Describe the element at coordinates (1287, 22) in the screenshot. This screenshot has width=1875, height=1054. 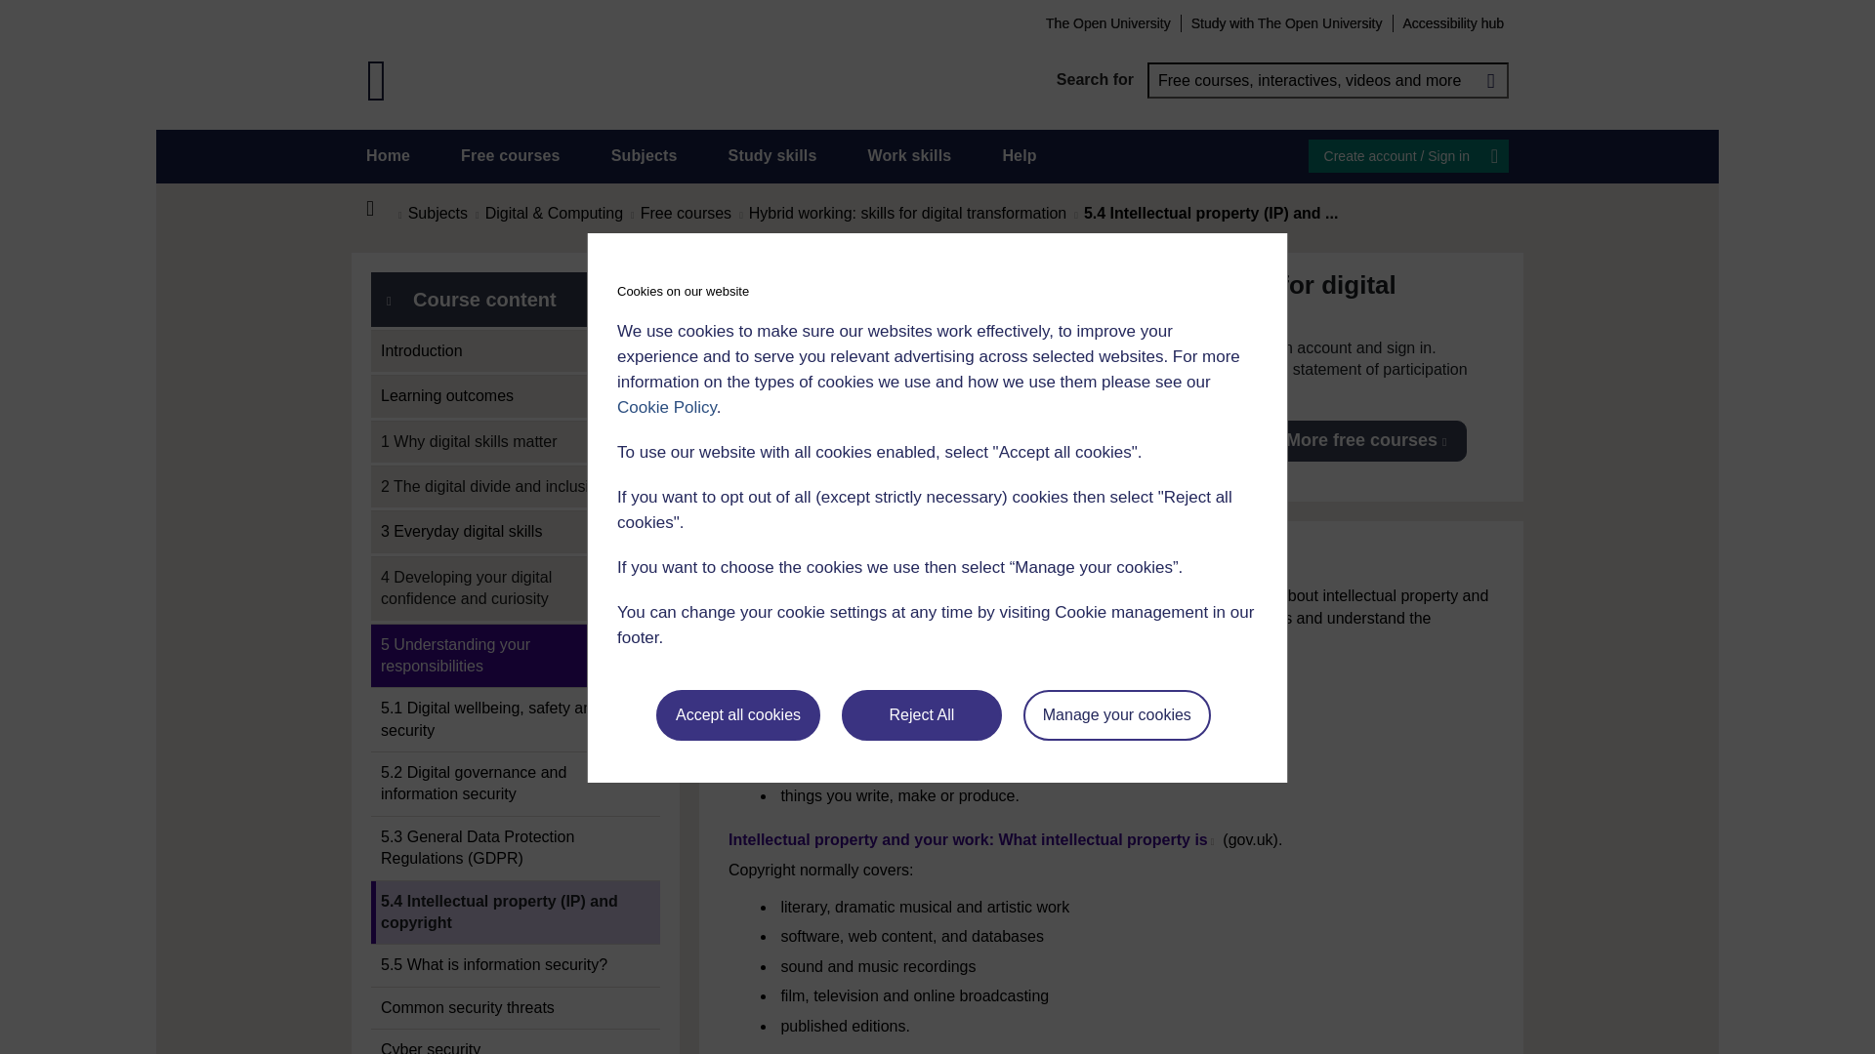
I see `Study with The Open University` at that location.